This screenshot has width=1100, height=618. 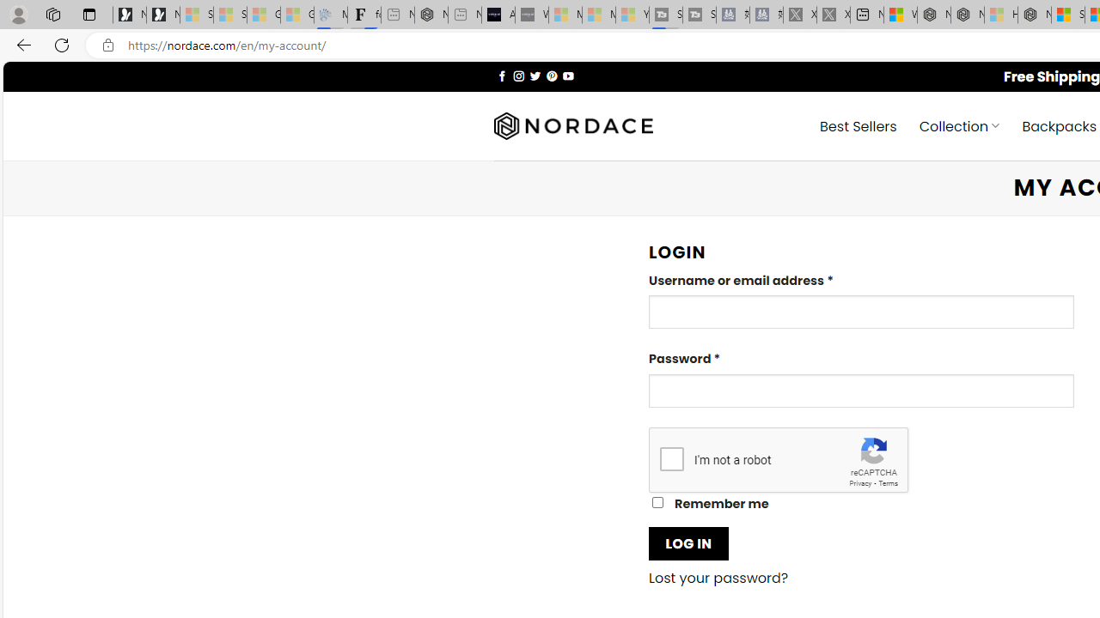 What do you see at coordinates (1035, 15) in the screenshot?
I see `Nordace - Nordace Siena Is Not An Ordinary Backpack` at bounding box center [1035, 15].